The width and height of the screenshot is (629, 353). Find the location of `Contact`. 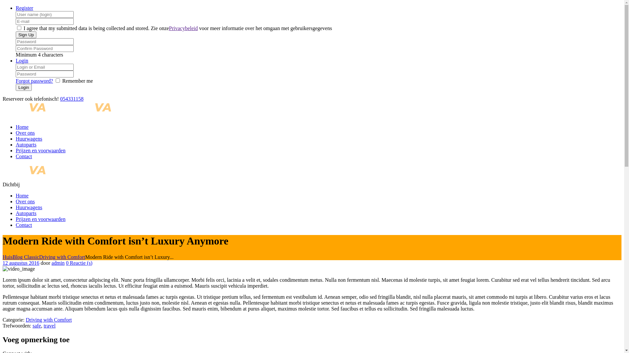

Contact is located at coordinates (24, 156).